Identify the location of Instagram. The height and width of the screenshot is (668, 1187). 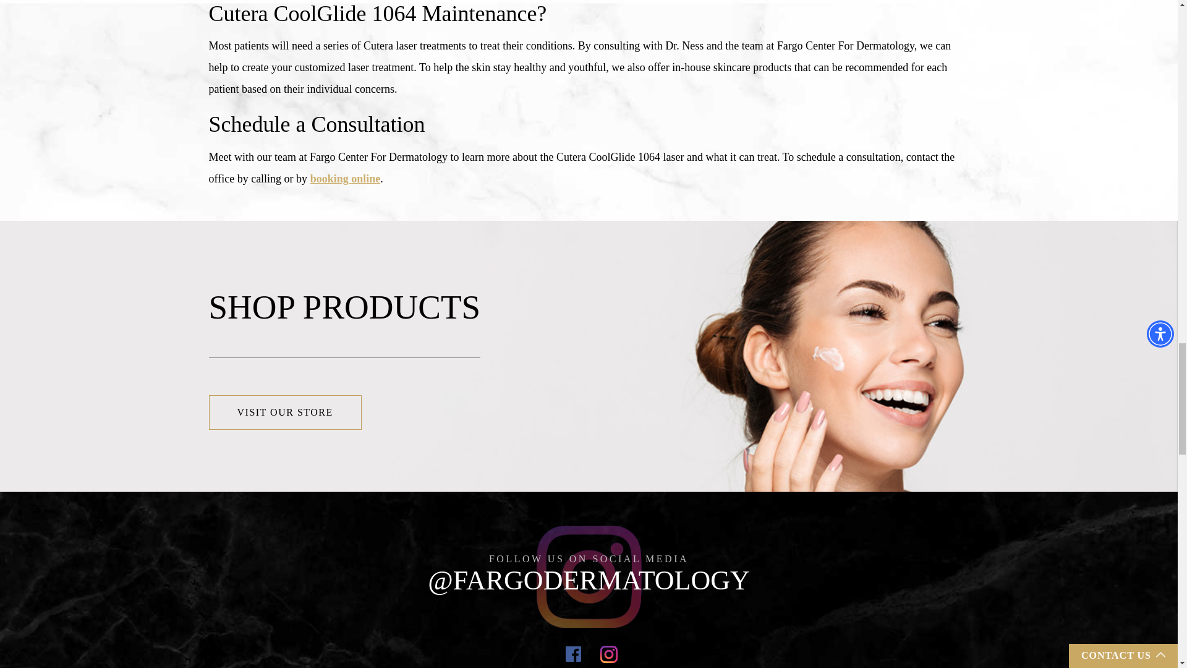
(608, 653).